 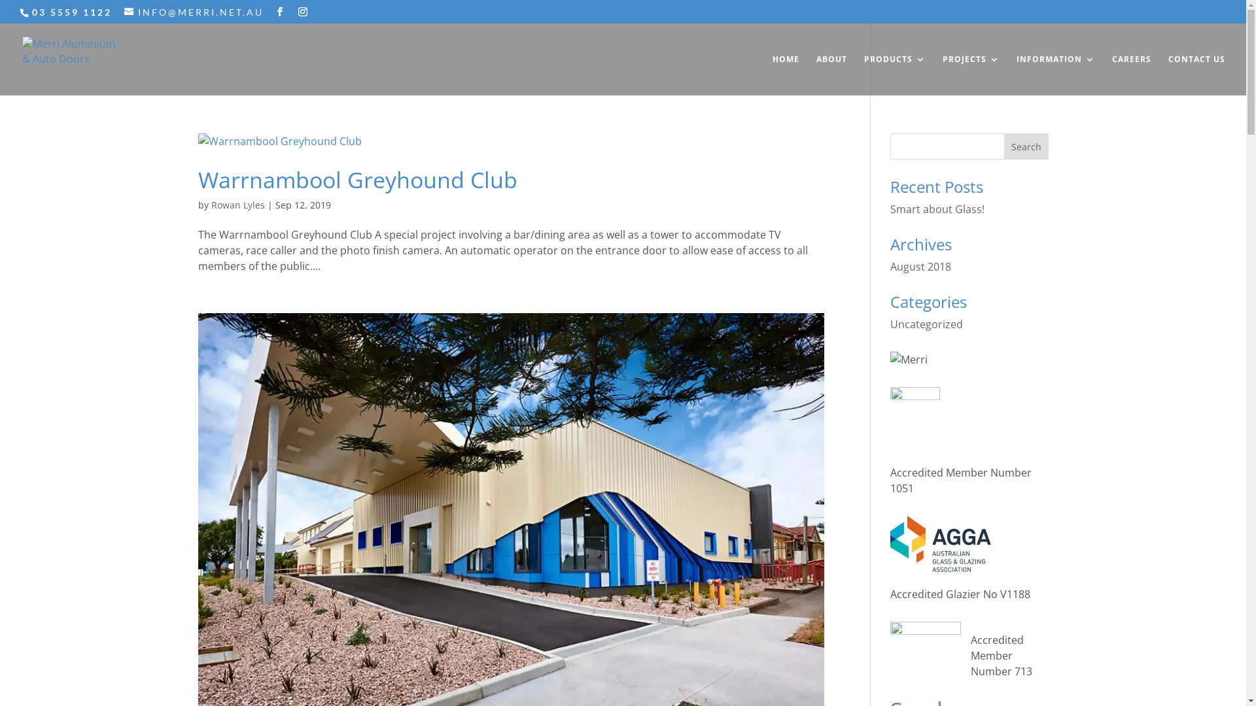 What do you see at coordinates (786, 75) in the screenshot?
I see `HOME` at bounding box center [786, 75].